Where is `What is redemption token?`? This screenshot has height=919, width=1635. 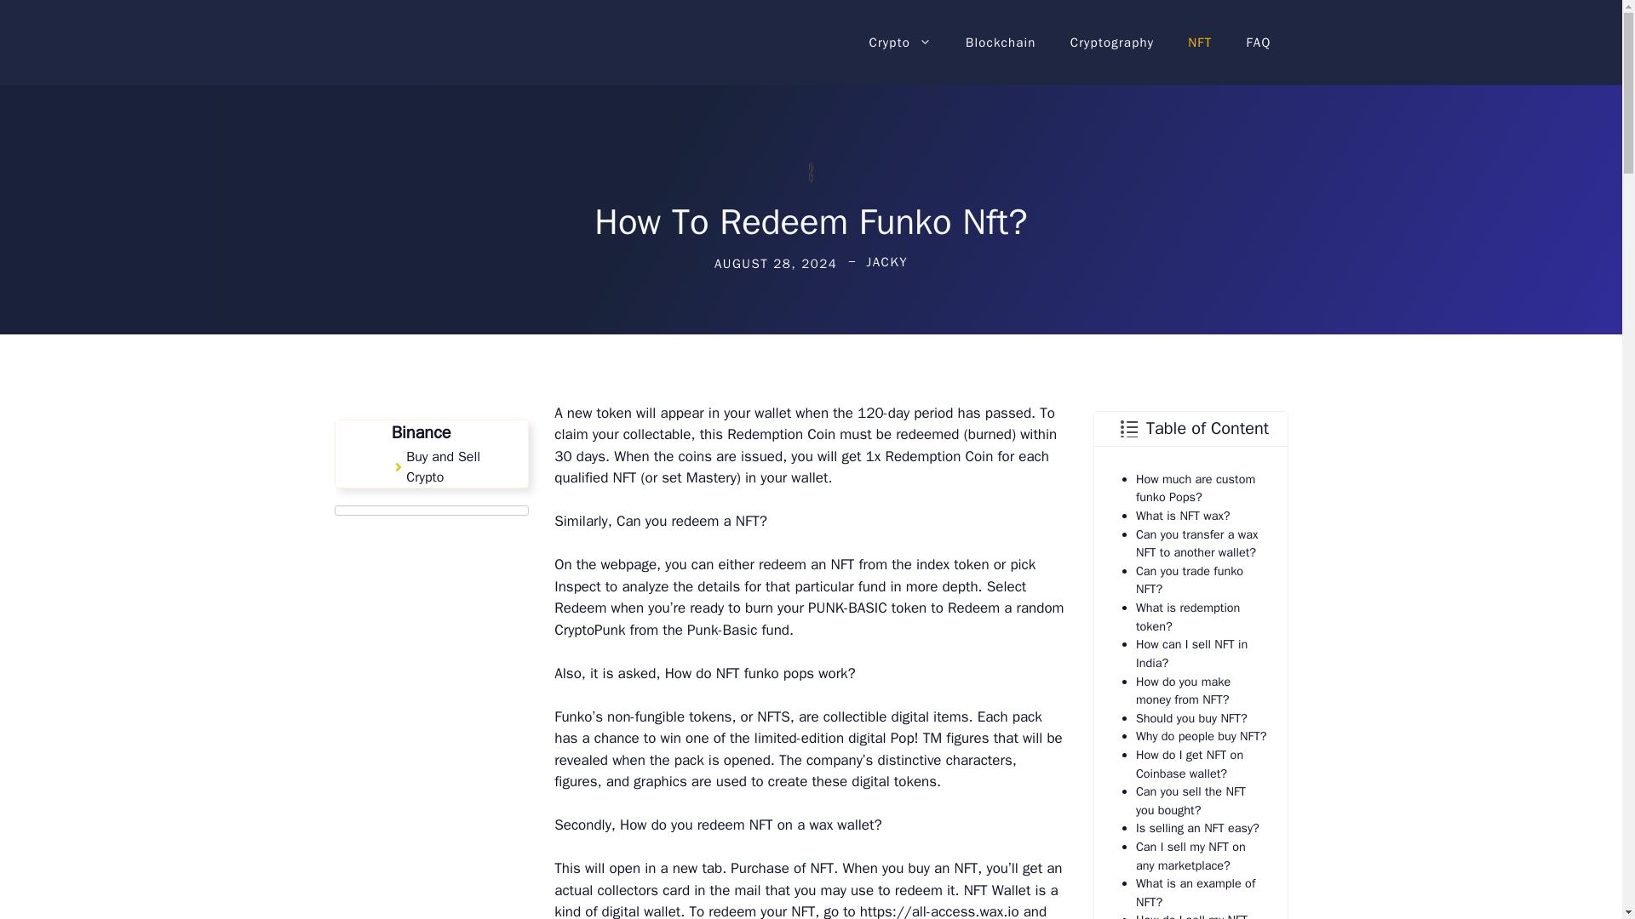
What is redemption token? is located at coordinates (1187, 617).